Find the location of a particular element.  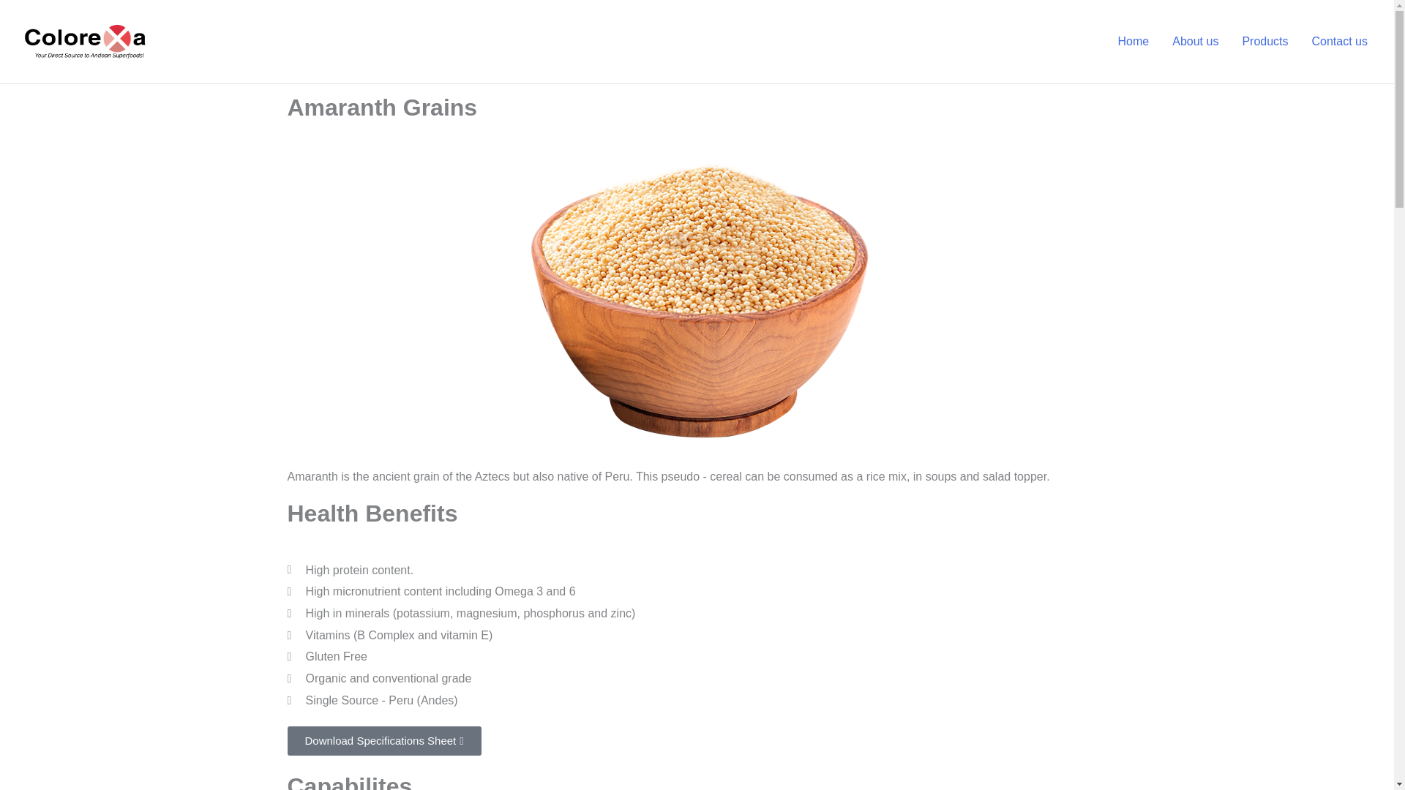

Home is located at coordinates (1134, 42).